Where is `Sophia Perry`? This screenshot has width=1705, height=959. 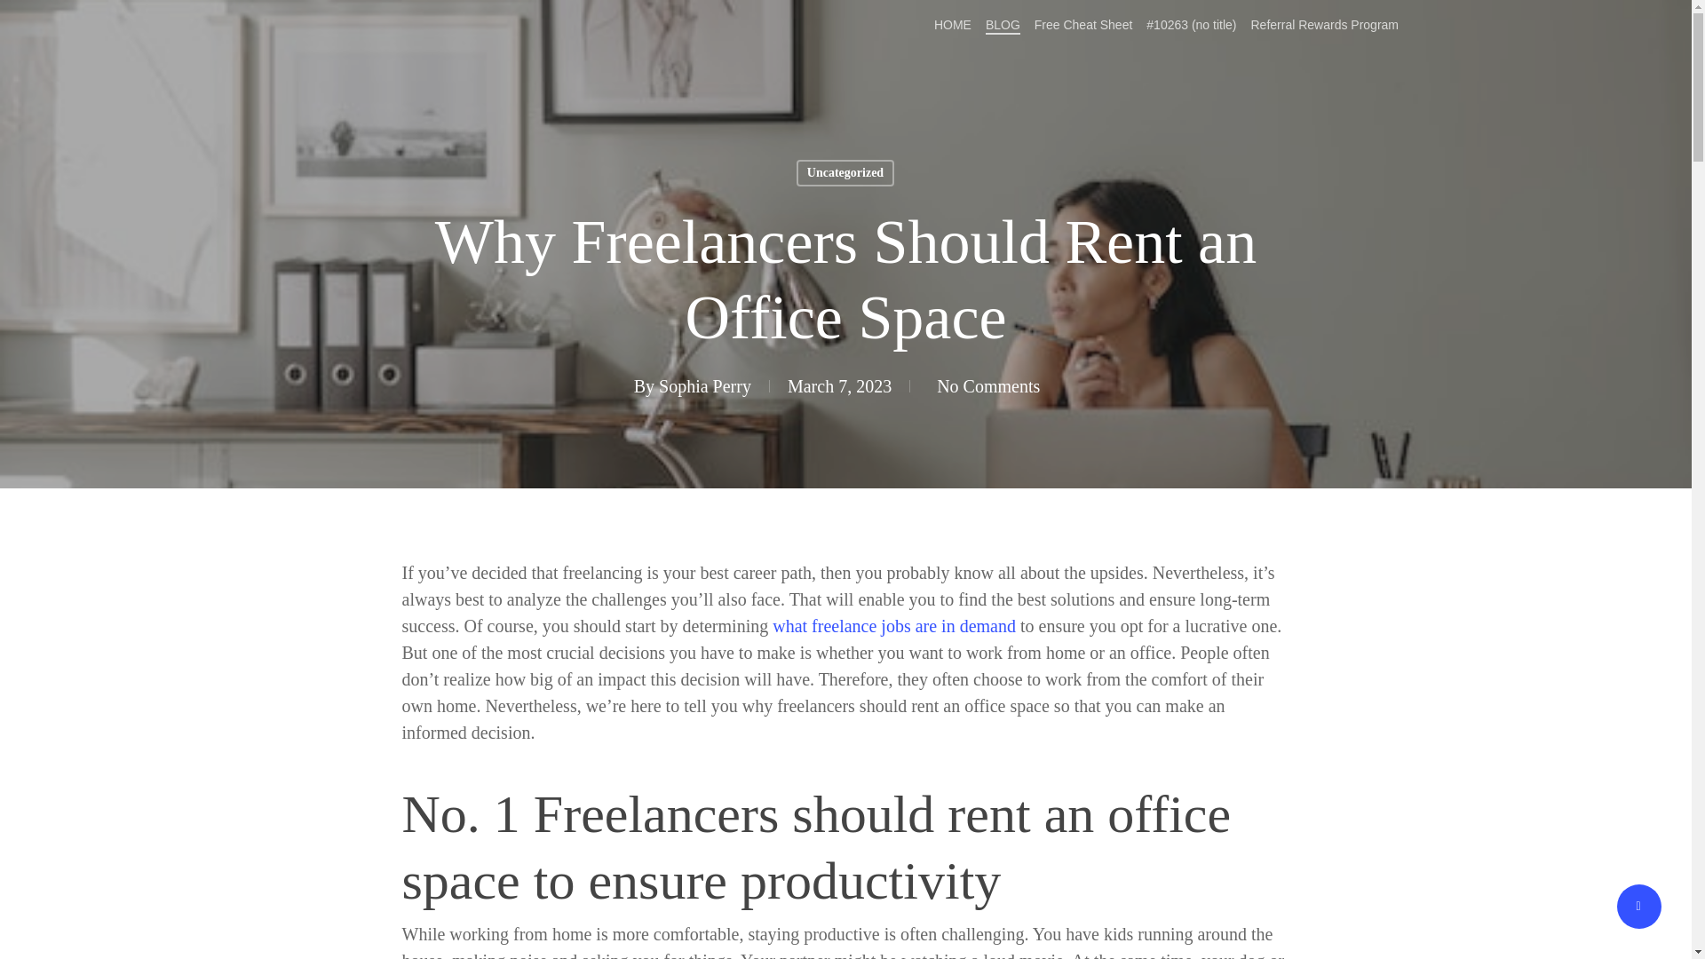 Sophia Perry is located at coordinates (705, 386).